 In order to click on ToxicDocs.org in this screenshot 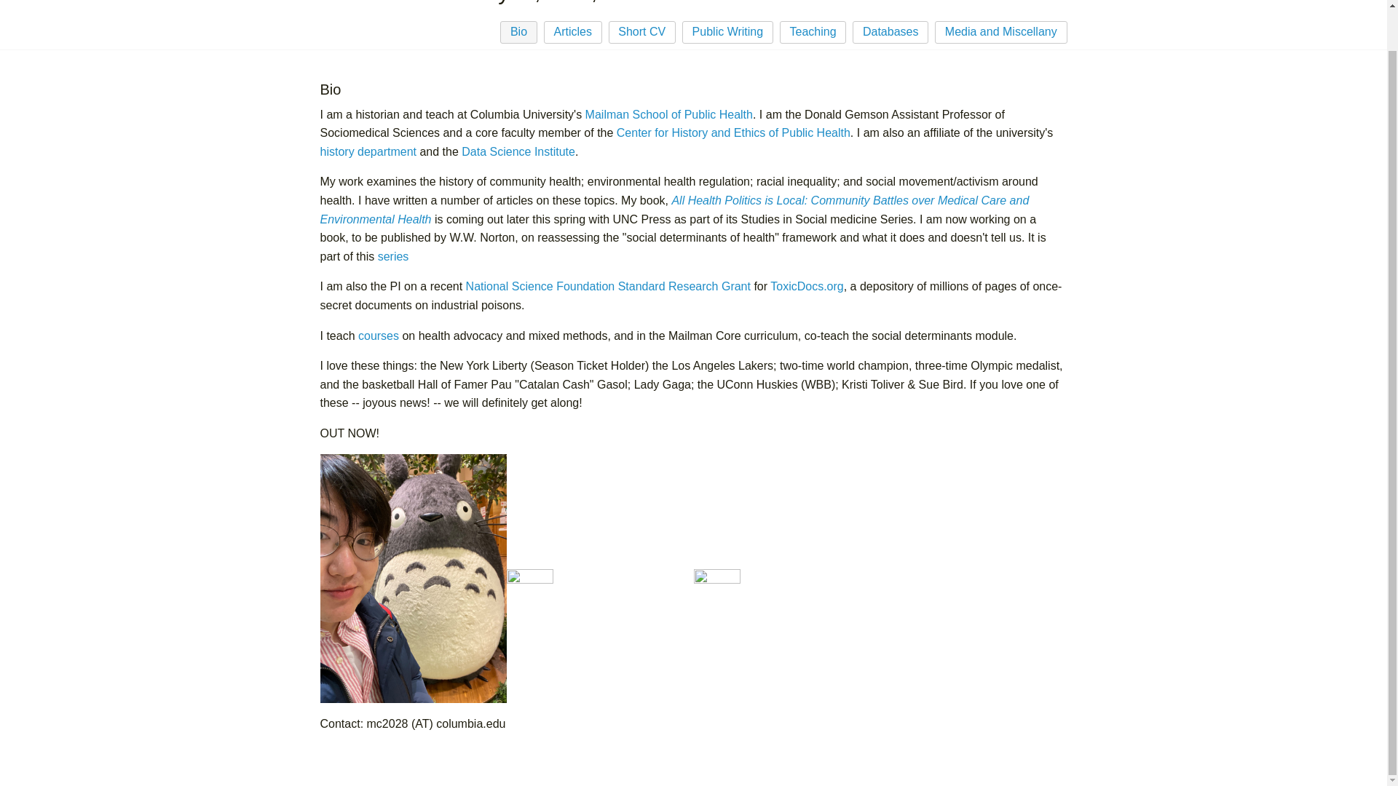, I will do `click(806, 285)`.